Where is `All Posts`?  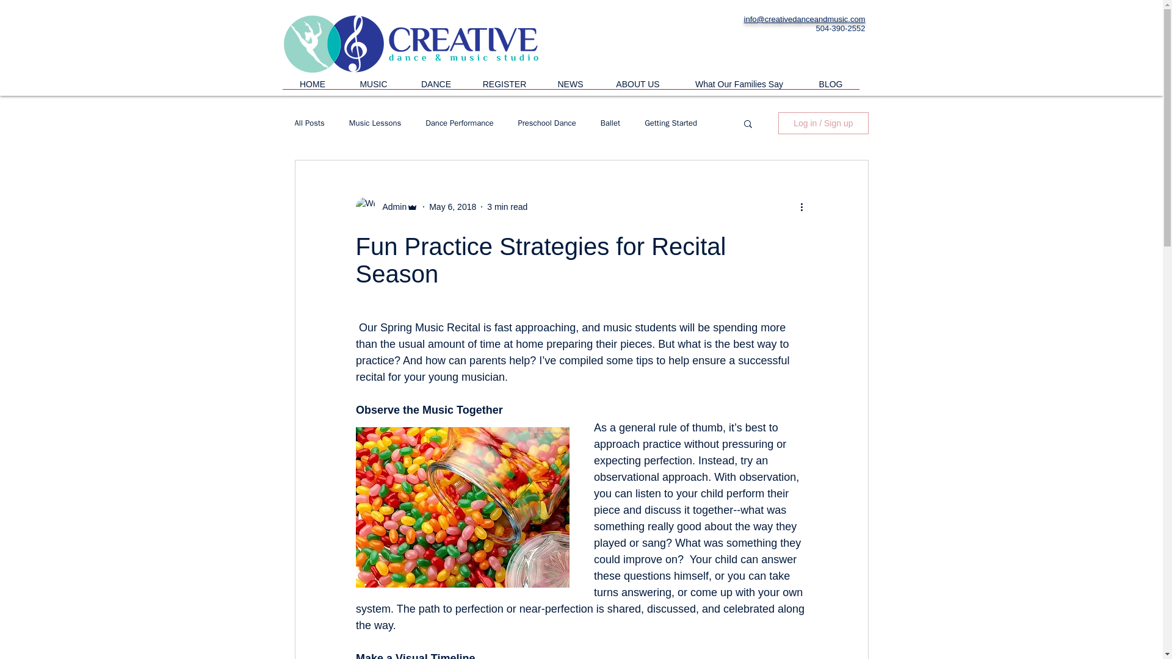
All Posts is located at coordinates (309, 123).